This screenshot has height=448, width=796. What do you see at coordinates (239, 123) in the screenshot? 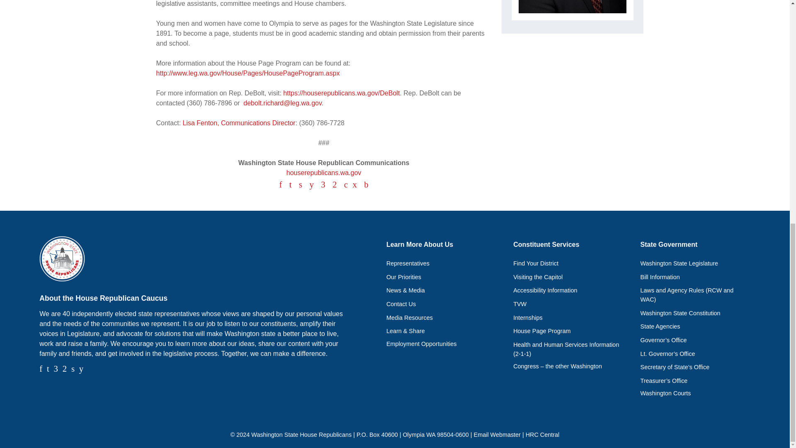
I see `Lisa Fenton, Communications Director` at bounding box center [239, 123].